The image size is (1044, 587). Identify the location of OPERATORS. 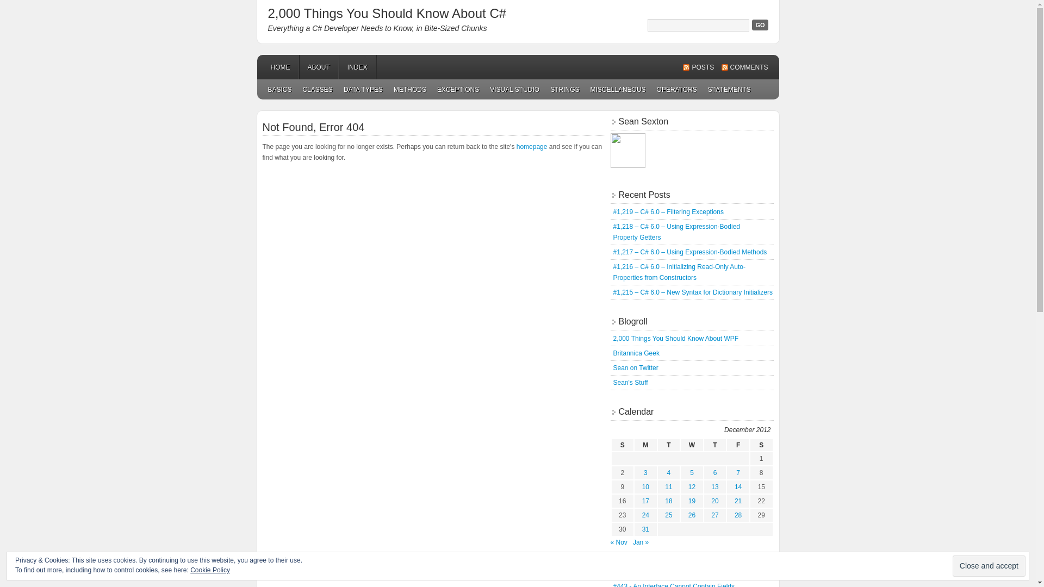
(677, 89).